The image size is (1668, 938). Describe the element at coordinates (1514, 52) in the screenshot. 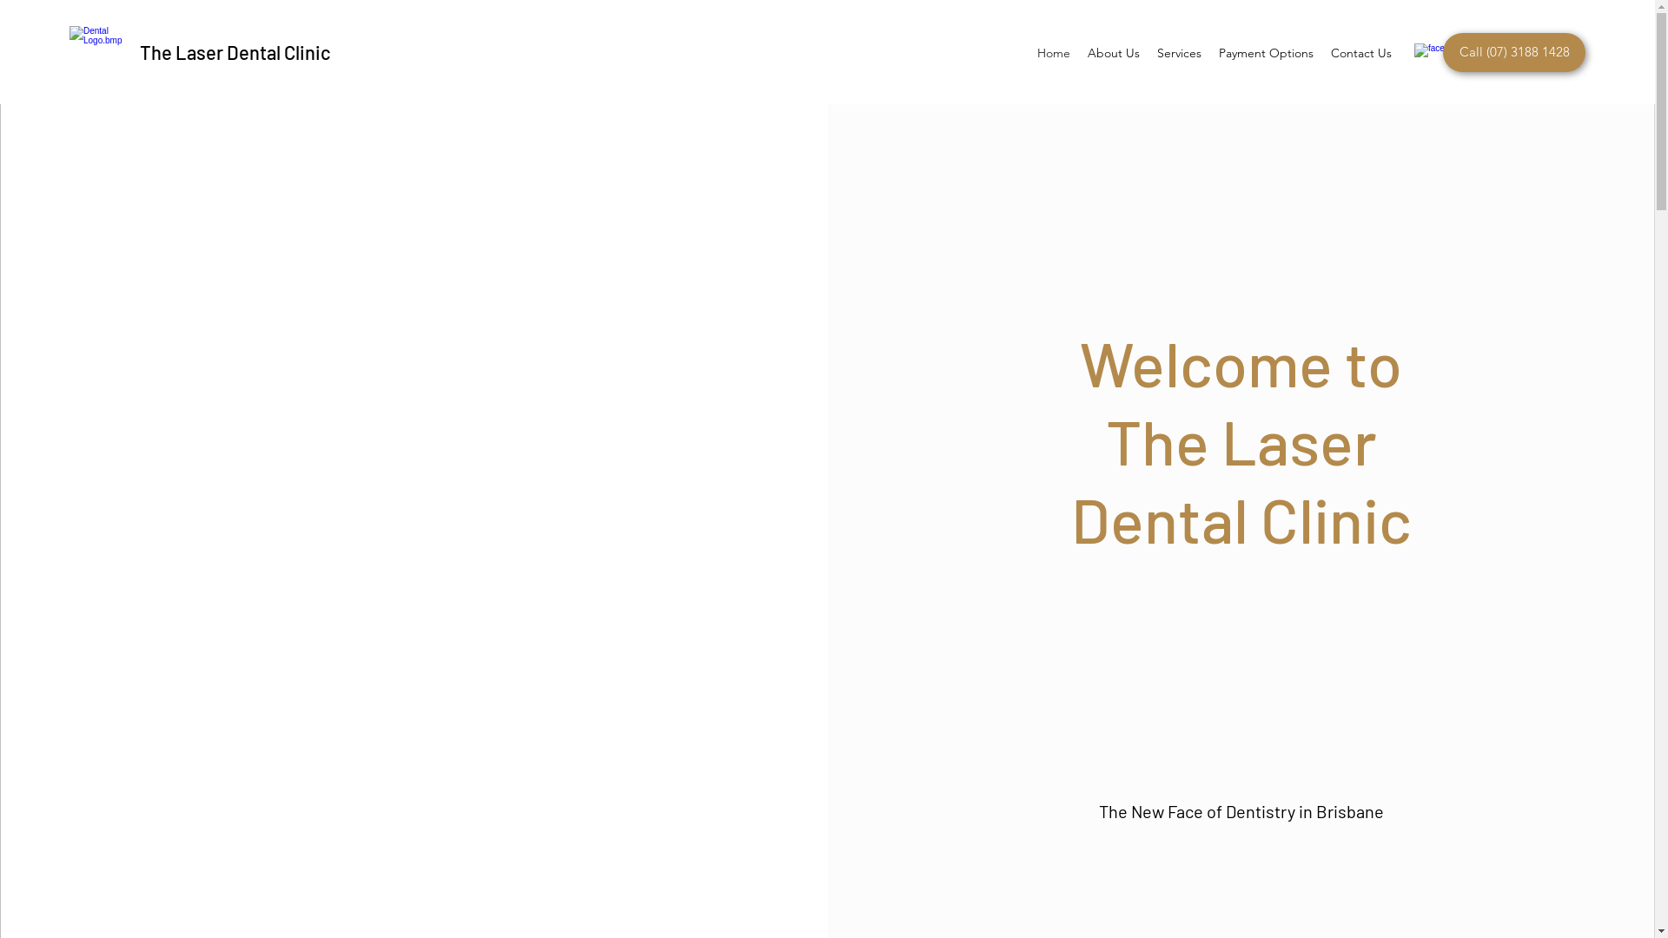

I see `Call (07) 3188 1428` at that location.